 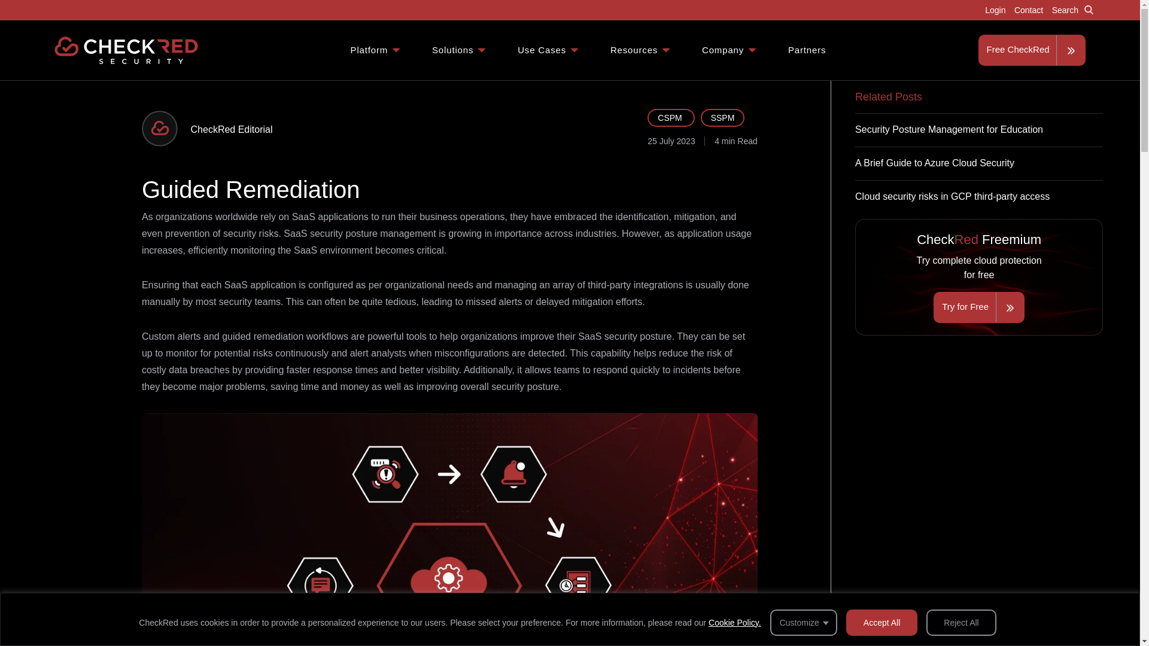 I want to click on Search, so click(x=1071, y=10).